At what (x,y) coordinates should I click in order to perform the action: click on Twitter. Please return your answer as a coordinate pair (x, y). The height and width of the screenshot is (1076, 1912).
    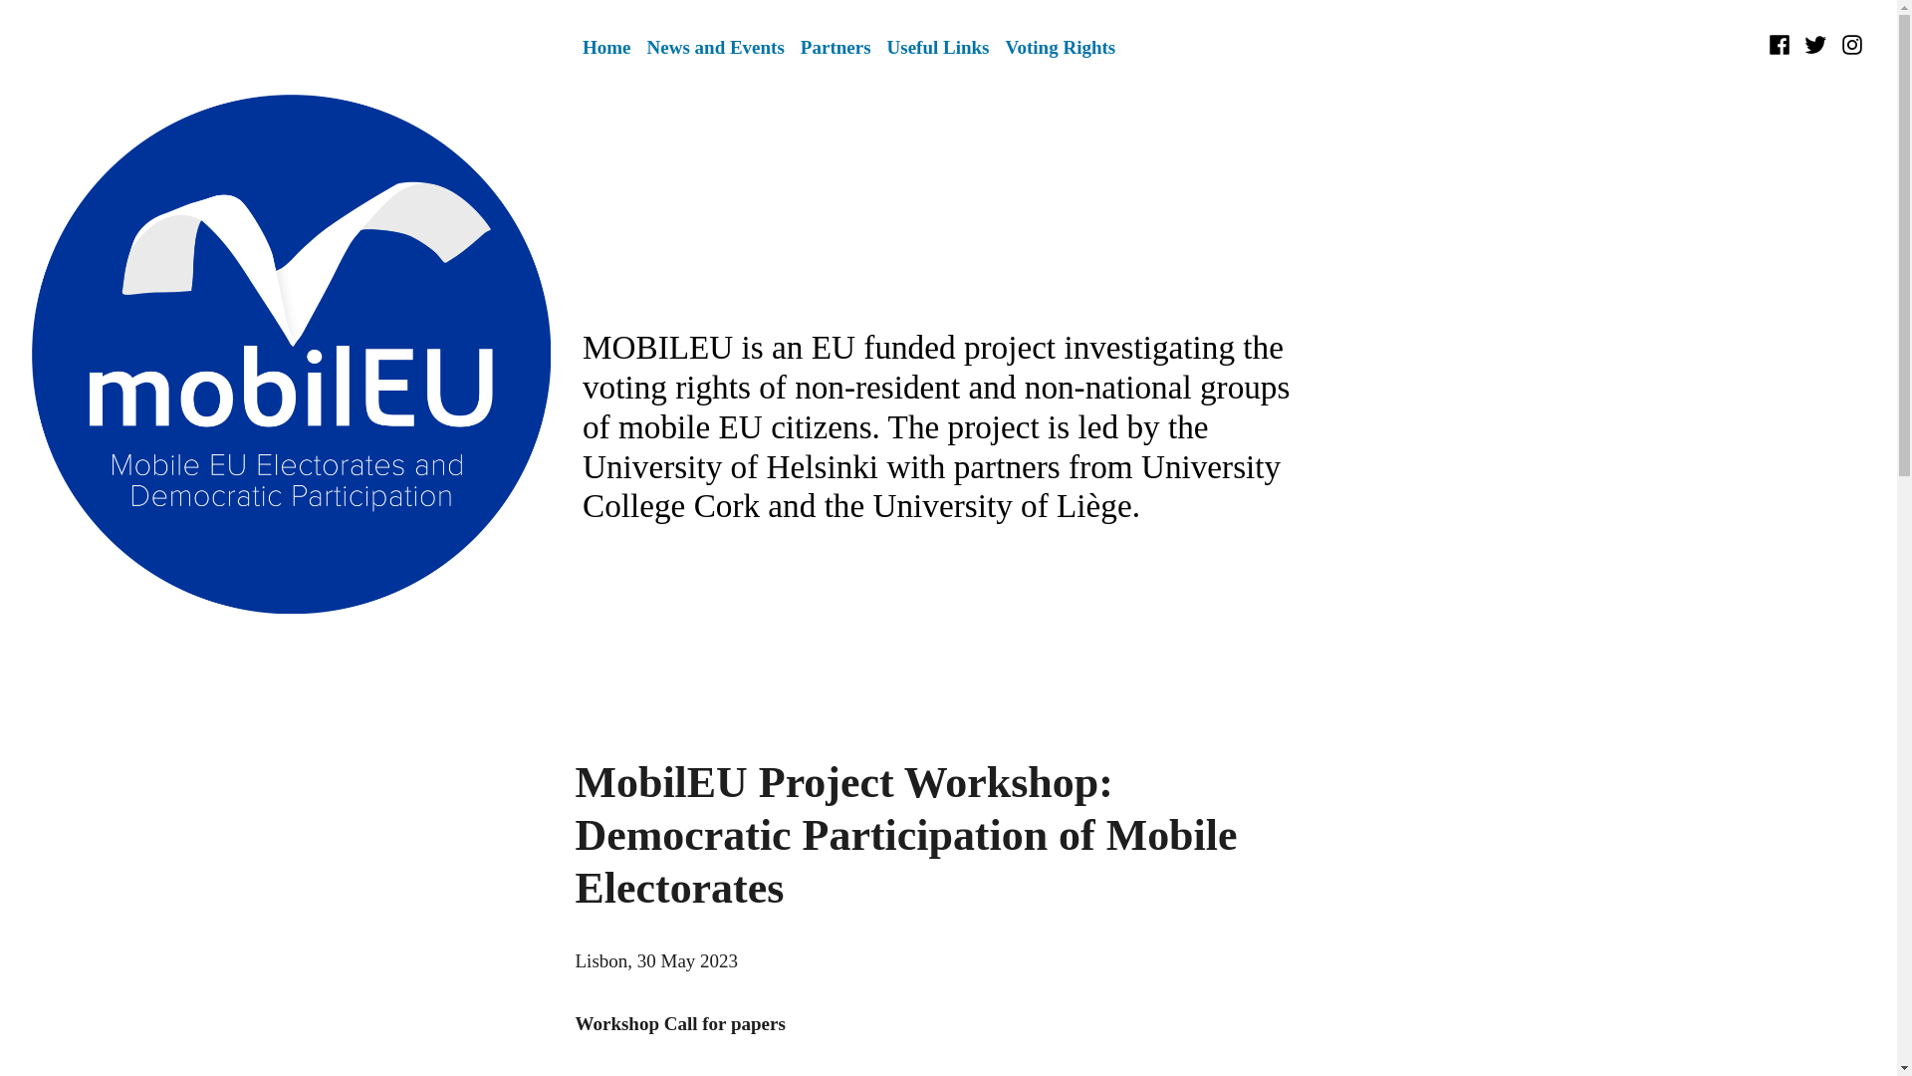
    Looking at the image, I should click on (1814, 45).